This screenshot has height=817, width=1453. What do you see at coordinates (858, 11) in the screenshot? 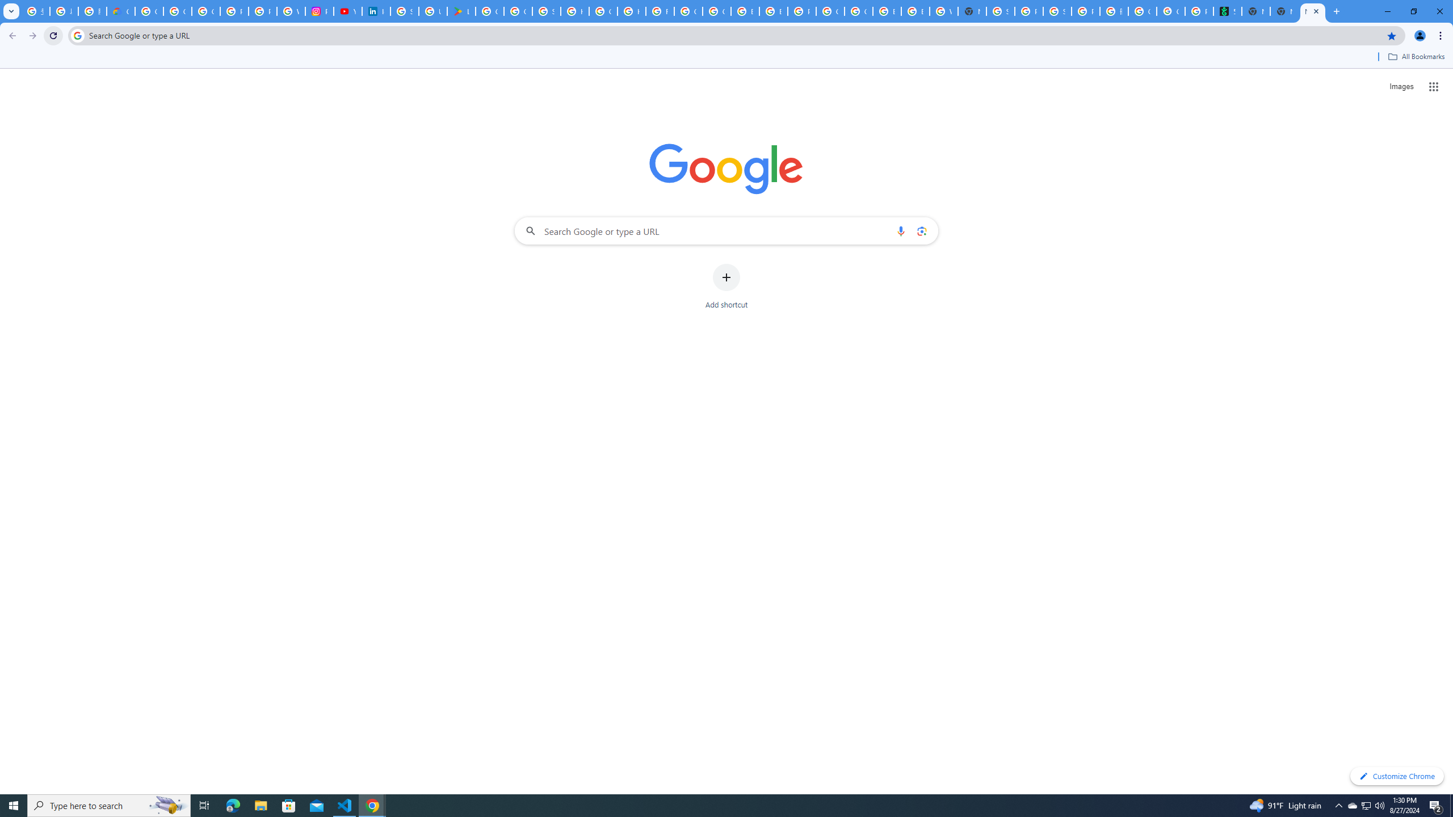
I see `Google Cloud Platform` at bounding box center [858, 11].